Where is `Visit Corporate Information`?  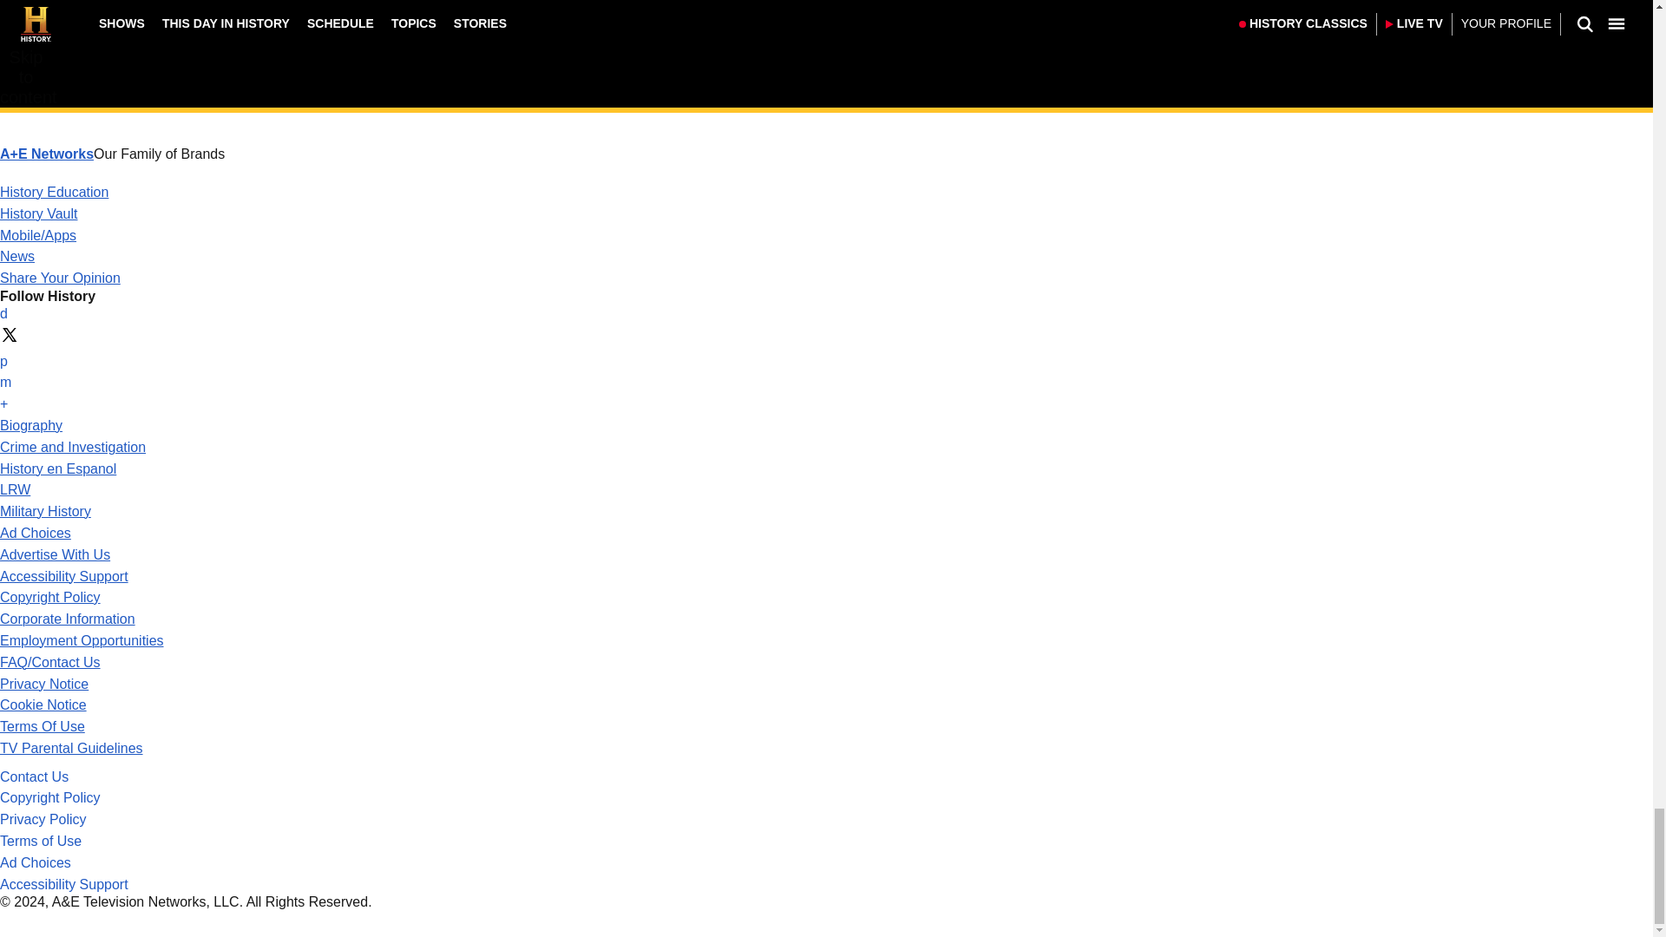 Visit Corporate Information is located at coordinates (68, 619).